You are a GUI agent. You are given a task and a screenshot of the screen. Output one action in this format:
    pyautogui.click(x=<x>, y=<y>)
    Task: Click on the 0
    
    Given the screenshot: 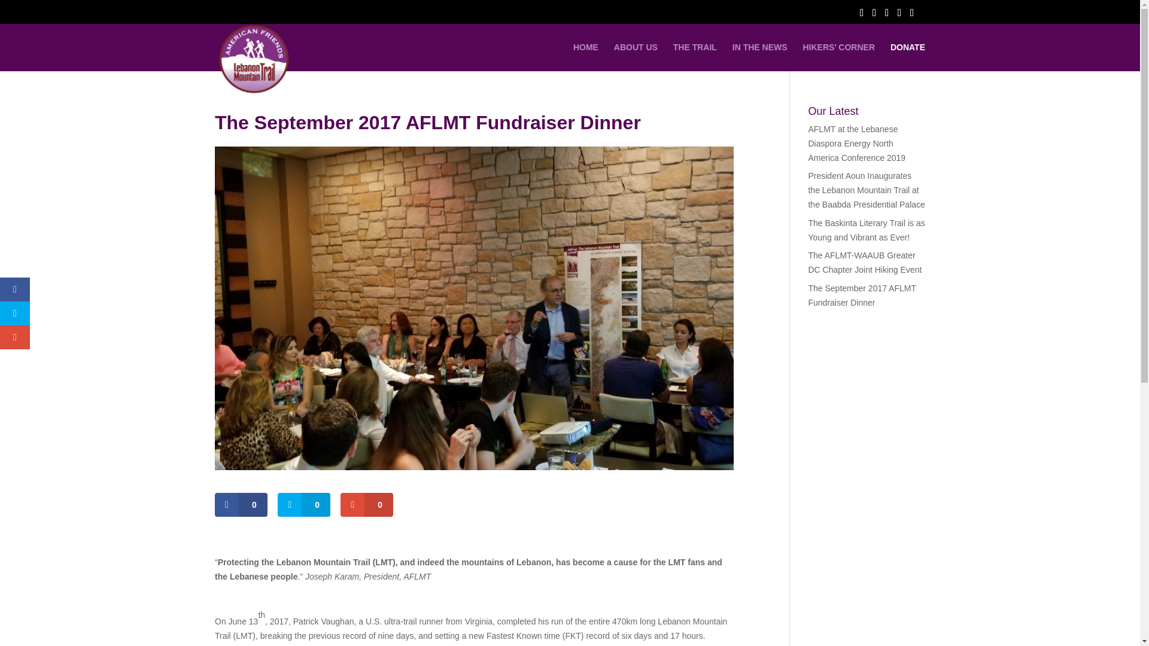 What is the action you would take?
    pyautogui.click(x=366, y=505)
    